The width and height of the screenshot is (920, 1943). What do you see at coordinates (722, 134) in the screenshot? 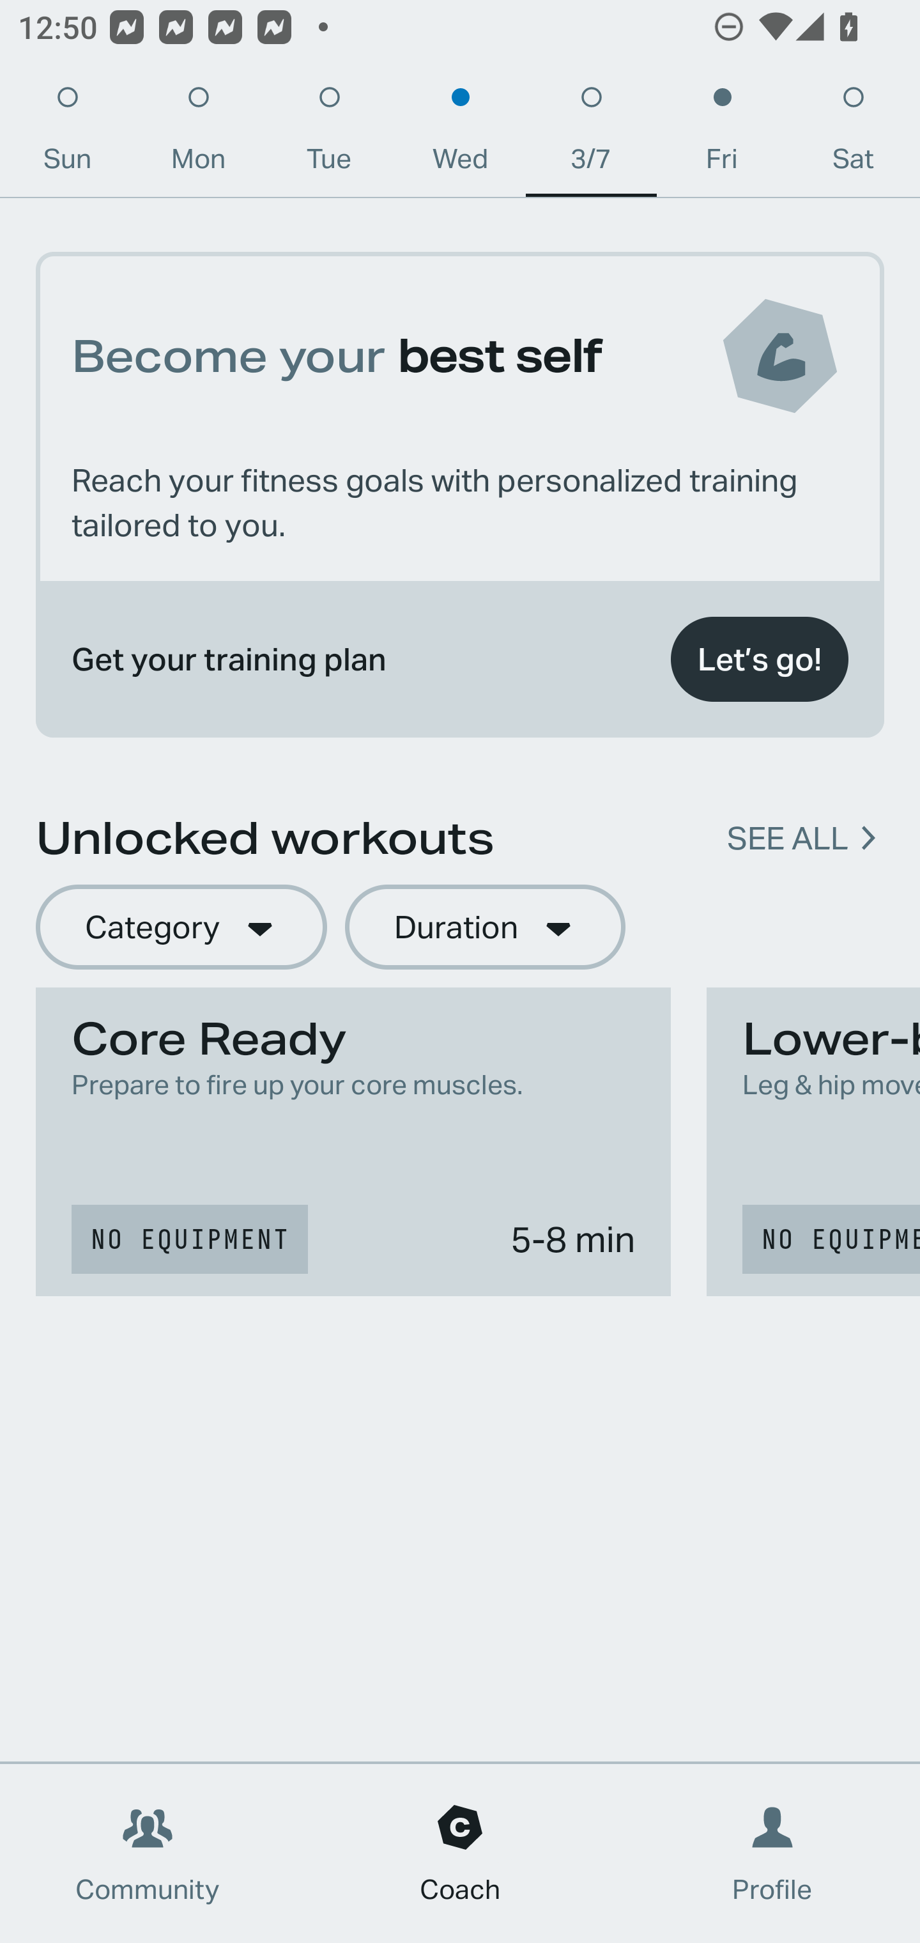
I see `Fri` at bounding box center [722, 134].